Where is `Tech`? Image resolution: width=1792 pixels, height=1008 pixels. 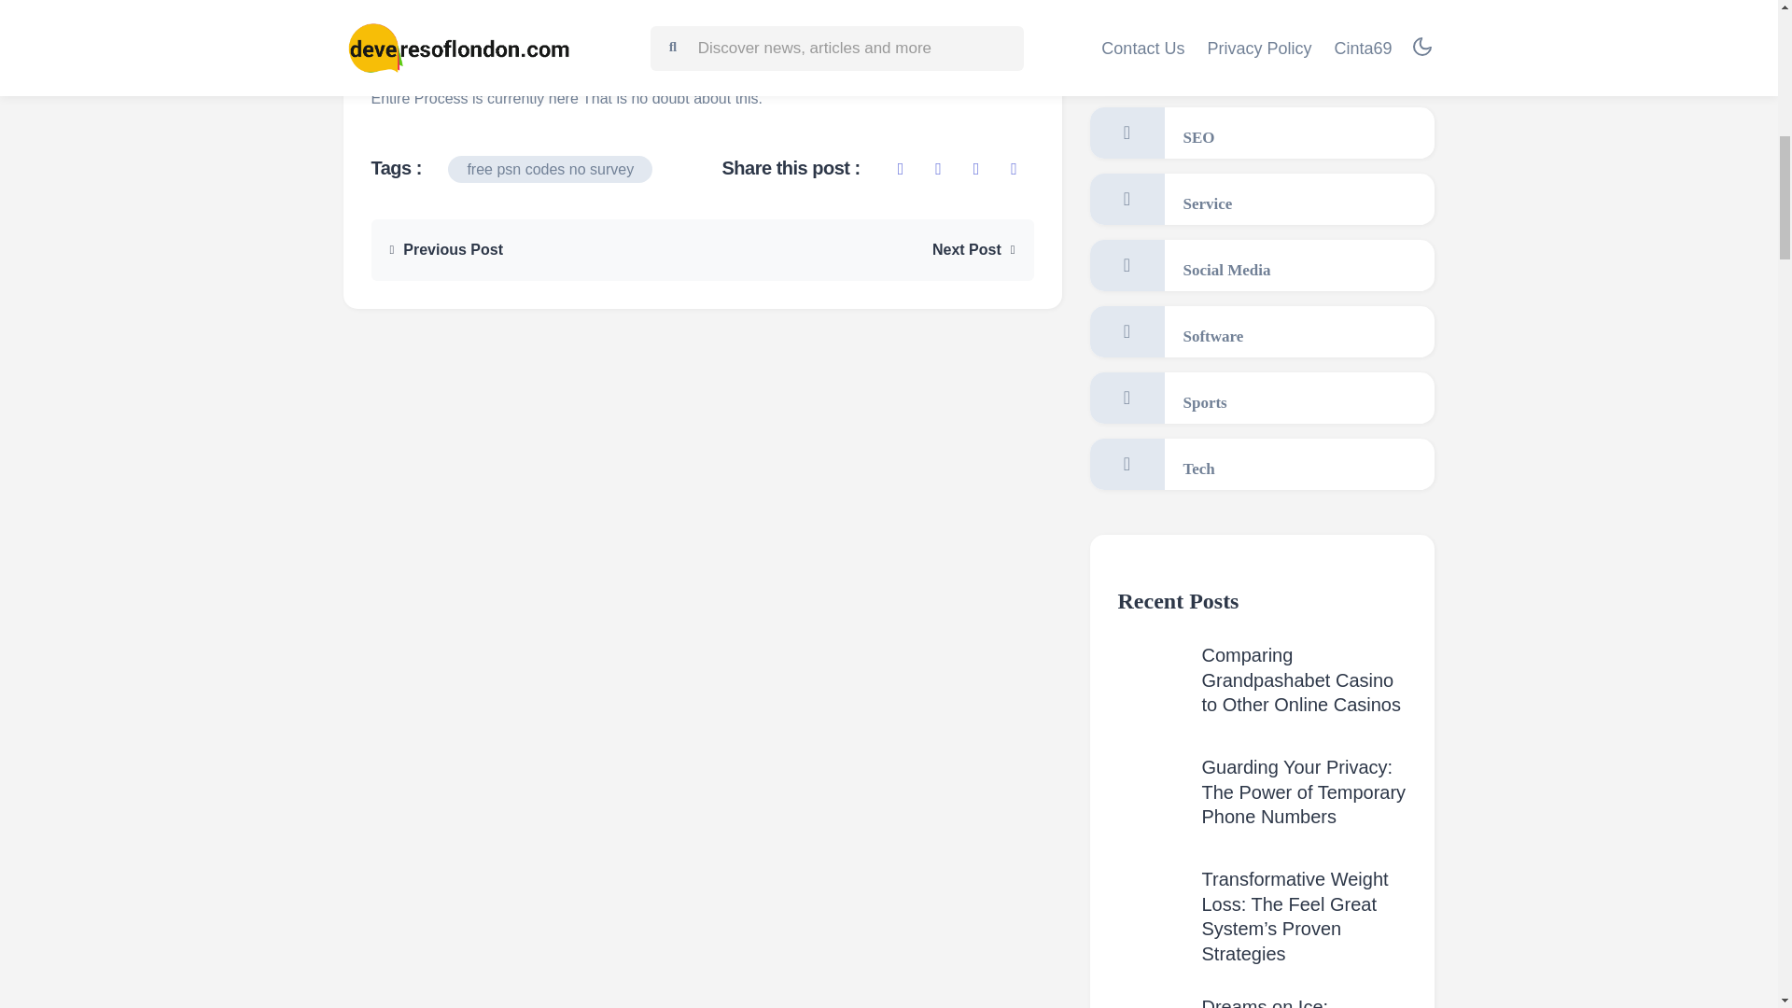
Tech is located at coordinates (1262, 463).